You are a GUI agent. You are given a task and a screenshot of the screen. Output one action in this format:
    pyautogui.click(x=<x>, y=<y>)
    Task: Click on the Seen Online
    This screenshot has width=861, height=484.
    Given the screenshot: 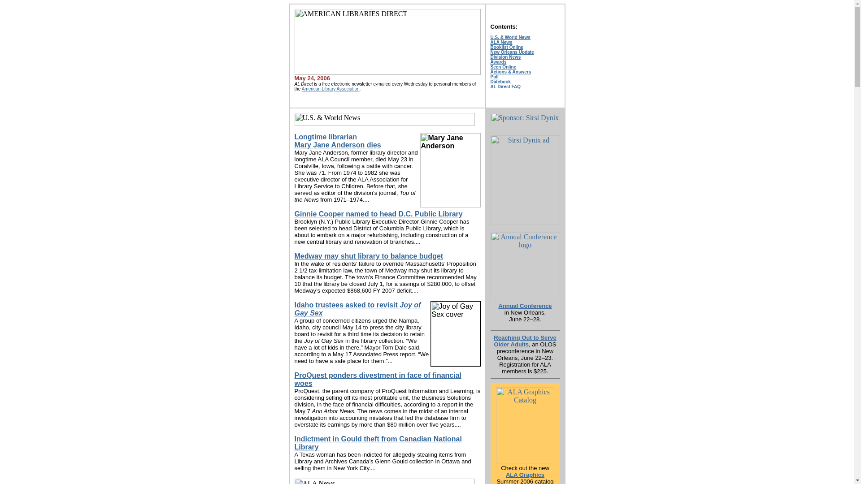 What is the action you would take?
    pyautogui.click(x=369, y=255)
    